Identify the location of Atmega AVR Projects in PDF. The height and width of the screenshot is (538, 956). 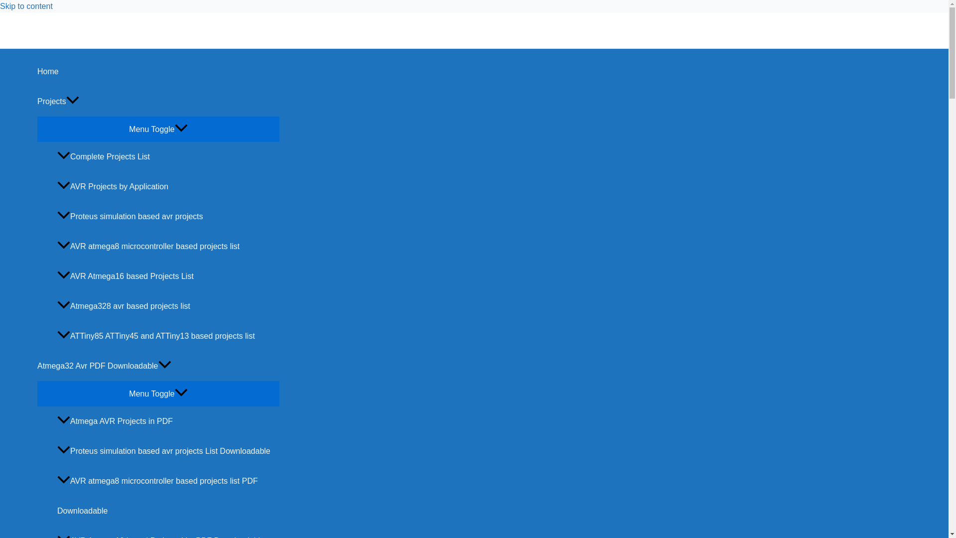
(168, 421).